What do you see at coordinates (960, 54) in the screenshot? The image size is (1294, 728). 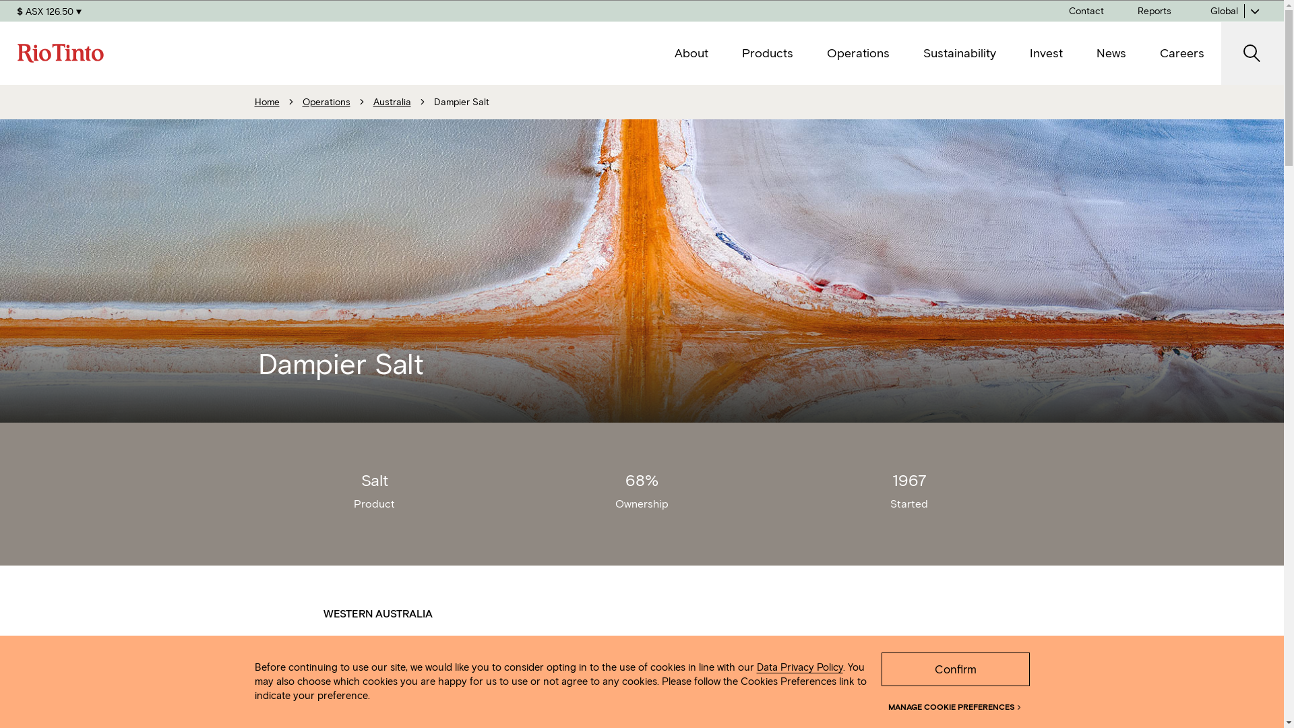 I see `Sustainability` at bounding box center [960, 54].